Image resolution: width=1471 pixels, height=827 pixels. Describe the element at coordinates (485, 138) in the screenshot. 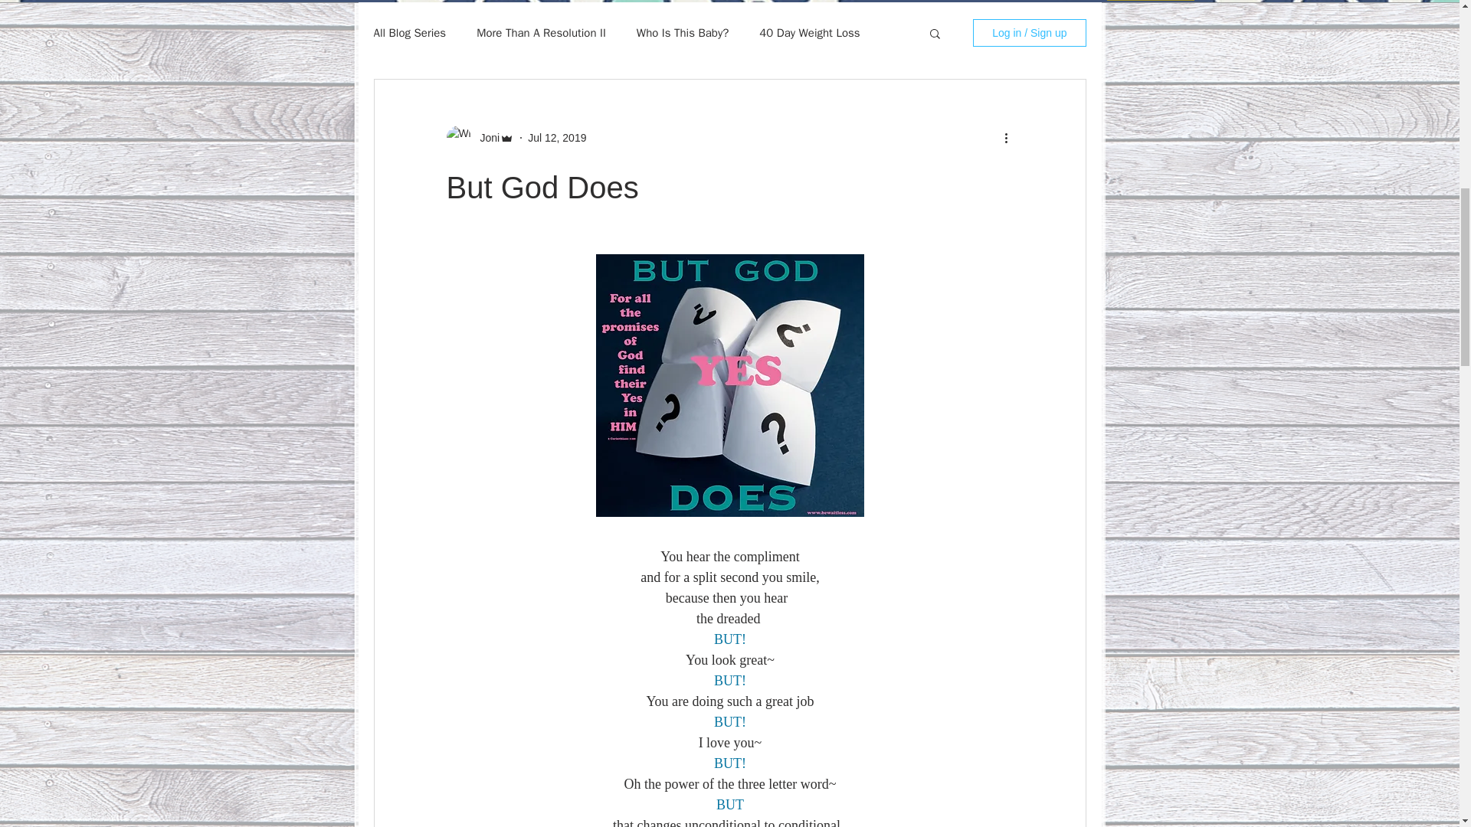

I see `Joni` at that location.